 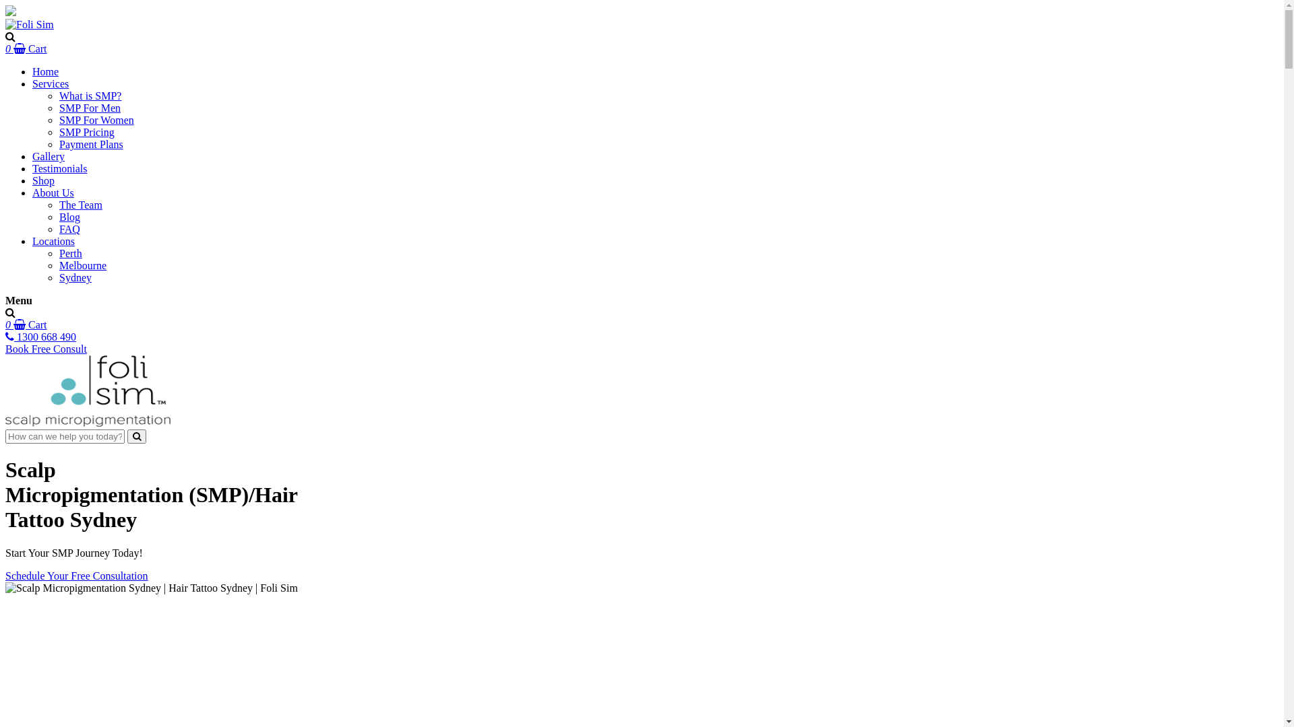 I want to click on What is SMP?, so click(x=90, y=96).